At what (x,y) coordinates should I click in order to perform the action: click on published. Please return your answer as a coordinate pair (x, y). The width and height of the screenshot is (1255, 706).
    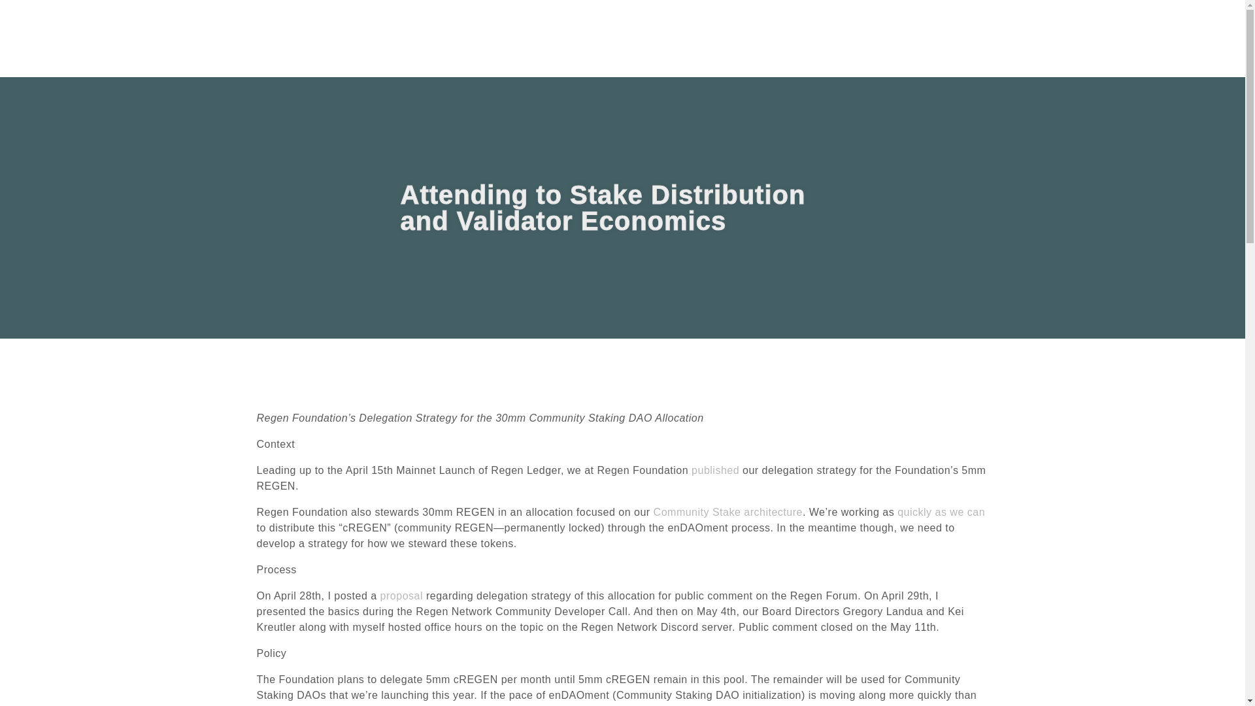
    Looking at the image, I should click on (715, 469).